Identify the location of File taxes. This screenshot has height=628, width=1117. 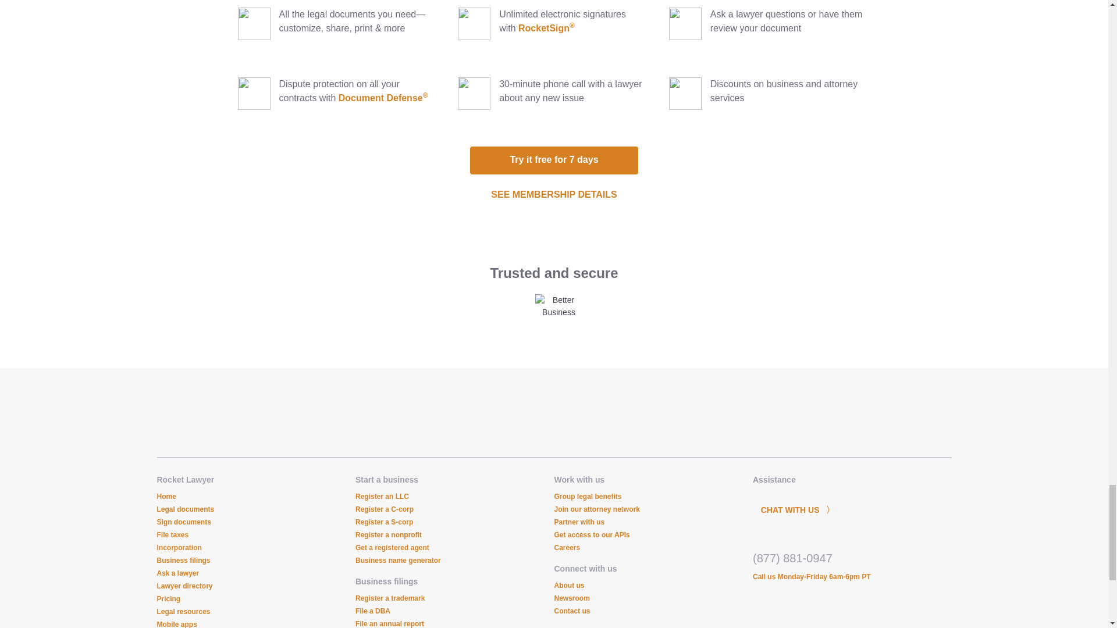
(173, 534).